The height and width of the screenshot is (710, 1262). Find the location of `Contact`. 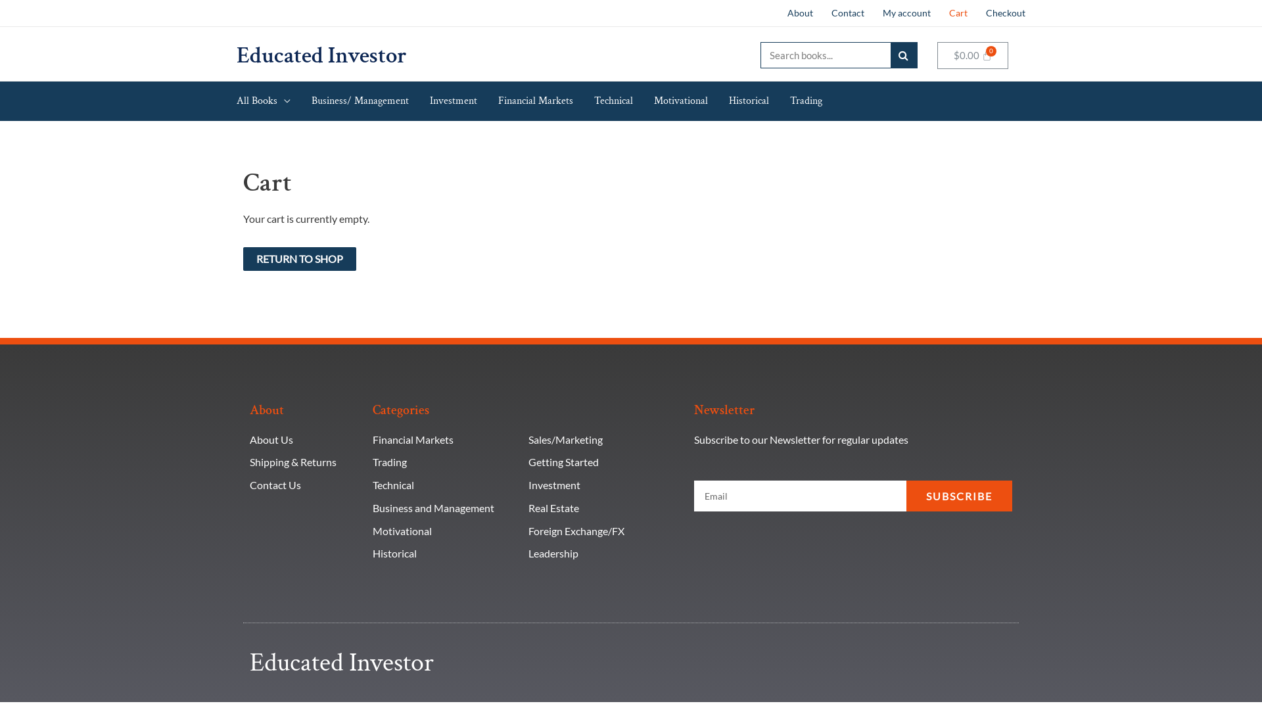

Contact is located at coordinates (848, 13).